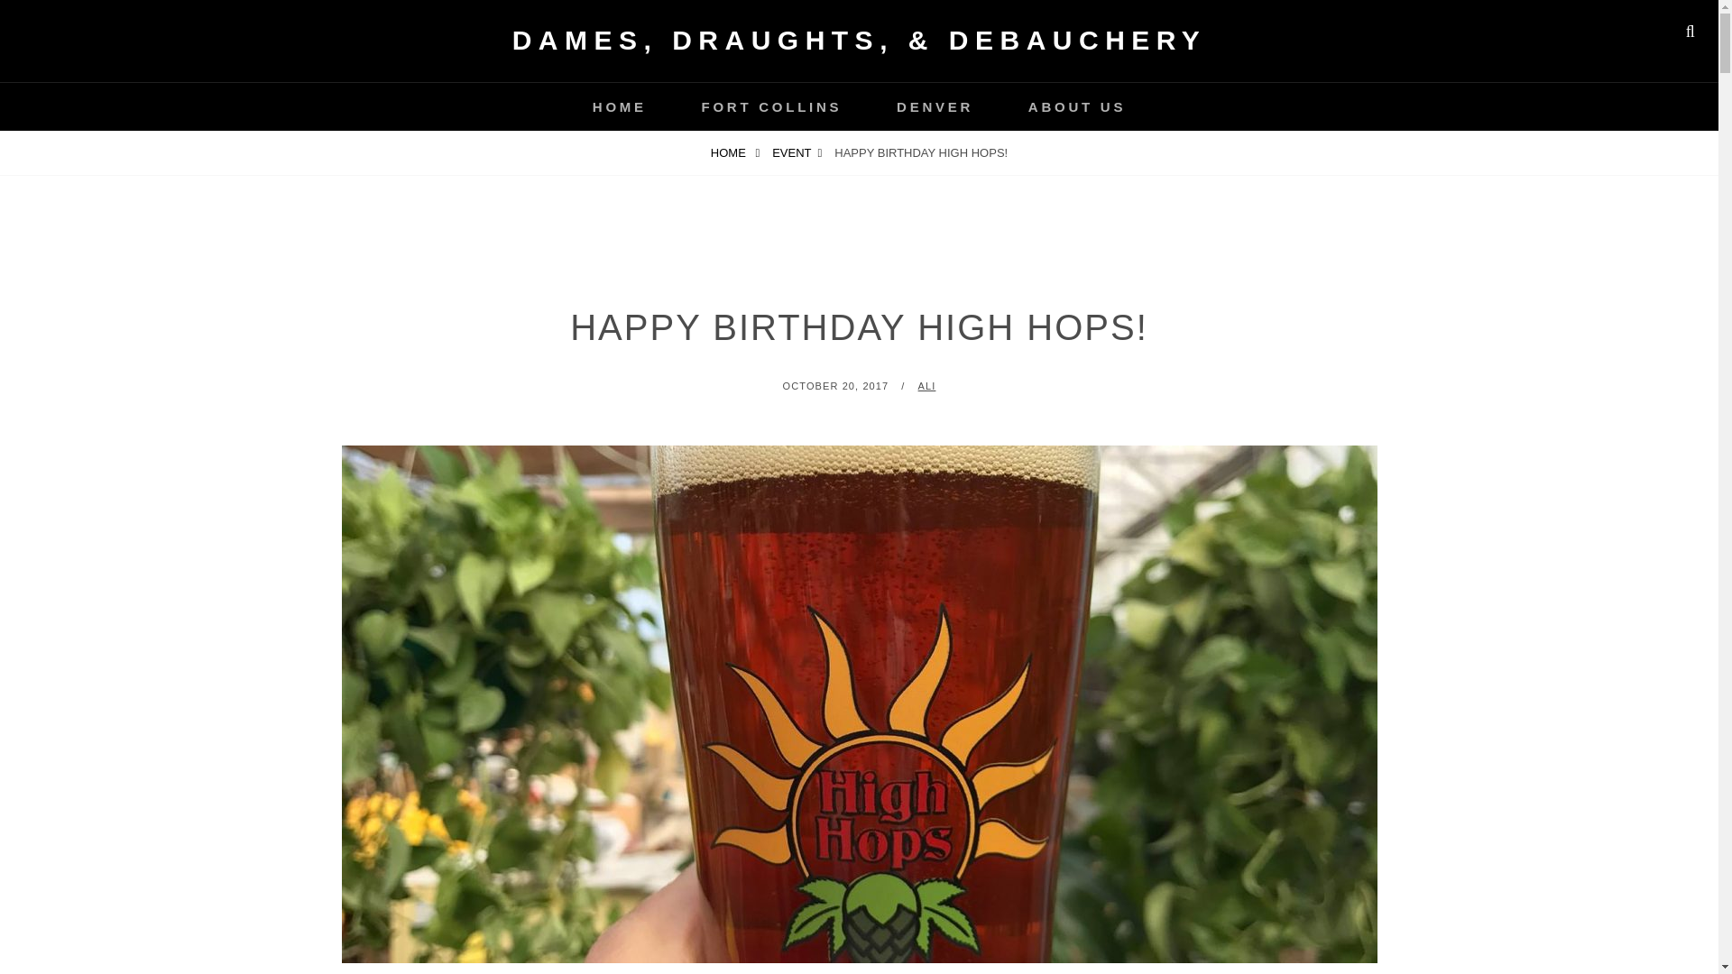 Image resolution: width=1732 pixels, height=974 pixels. Describe the element at coordinates (796, 152) in the screenshot. I see `EVENT` at that location.